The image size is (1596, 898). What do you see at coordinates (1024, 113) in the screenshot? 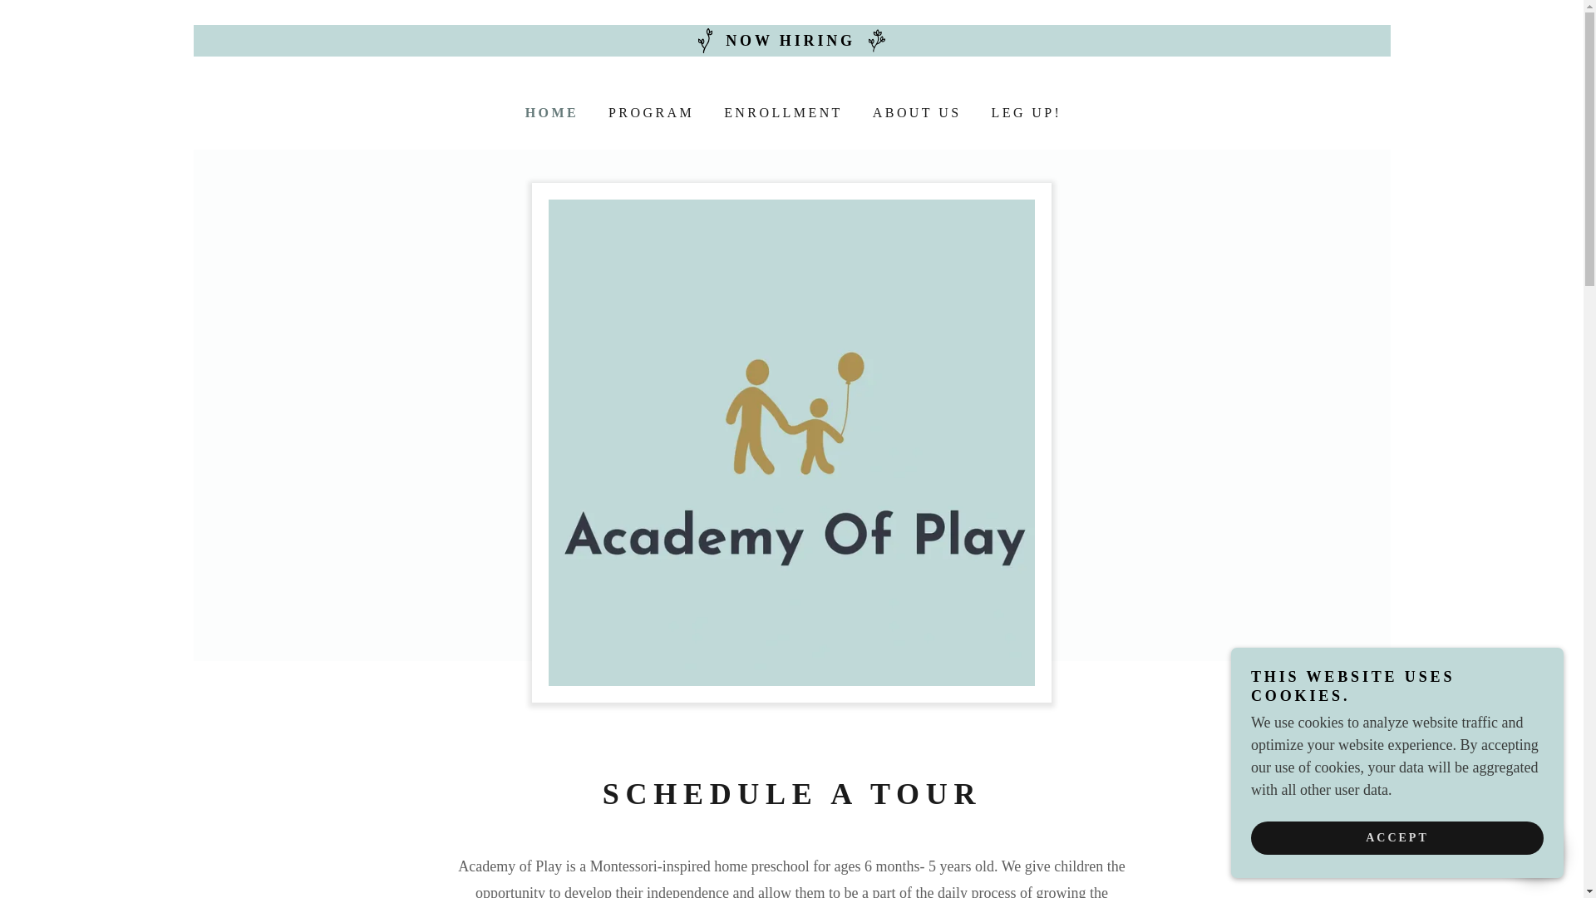
I see `LEG UP!` at bounding box center [1024, 113].